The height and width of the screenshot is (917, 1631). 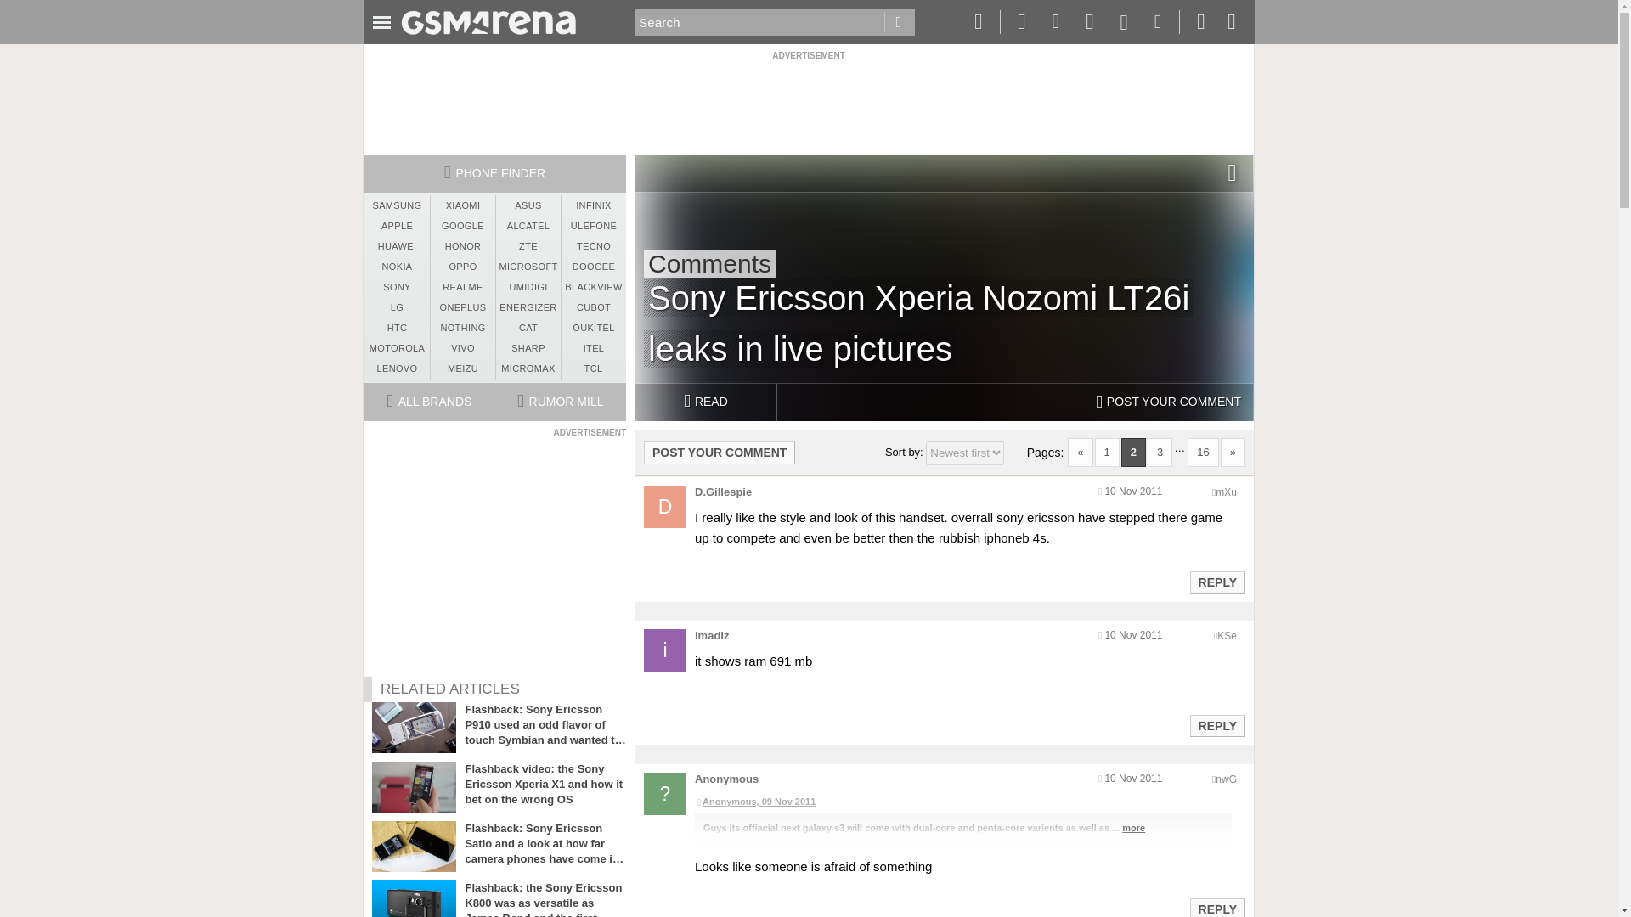 What do you see at coordinates (1216, 725) in the screenshot?
I see `Reply to this post` at bounding box center [1216, 725].